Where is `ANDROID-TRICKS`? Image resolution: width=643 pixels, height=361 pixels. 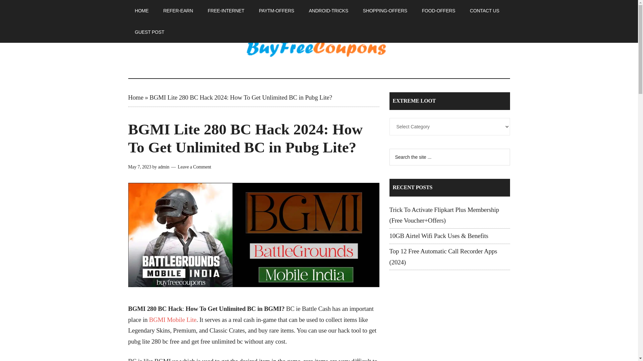
ANDROID-TRICKS is located at coordinates (328, 11).